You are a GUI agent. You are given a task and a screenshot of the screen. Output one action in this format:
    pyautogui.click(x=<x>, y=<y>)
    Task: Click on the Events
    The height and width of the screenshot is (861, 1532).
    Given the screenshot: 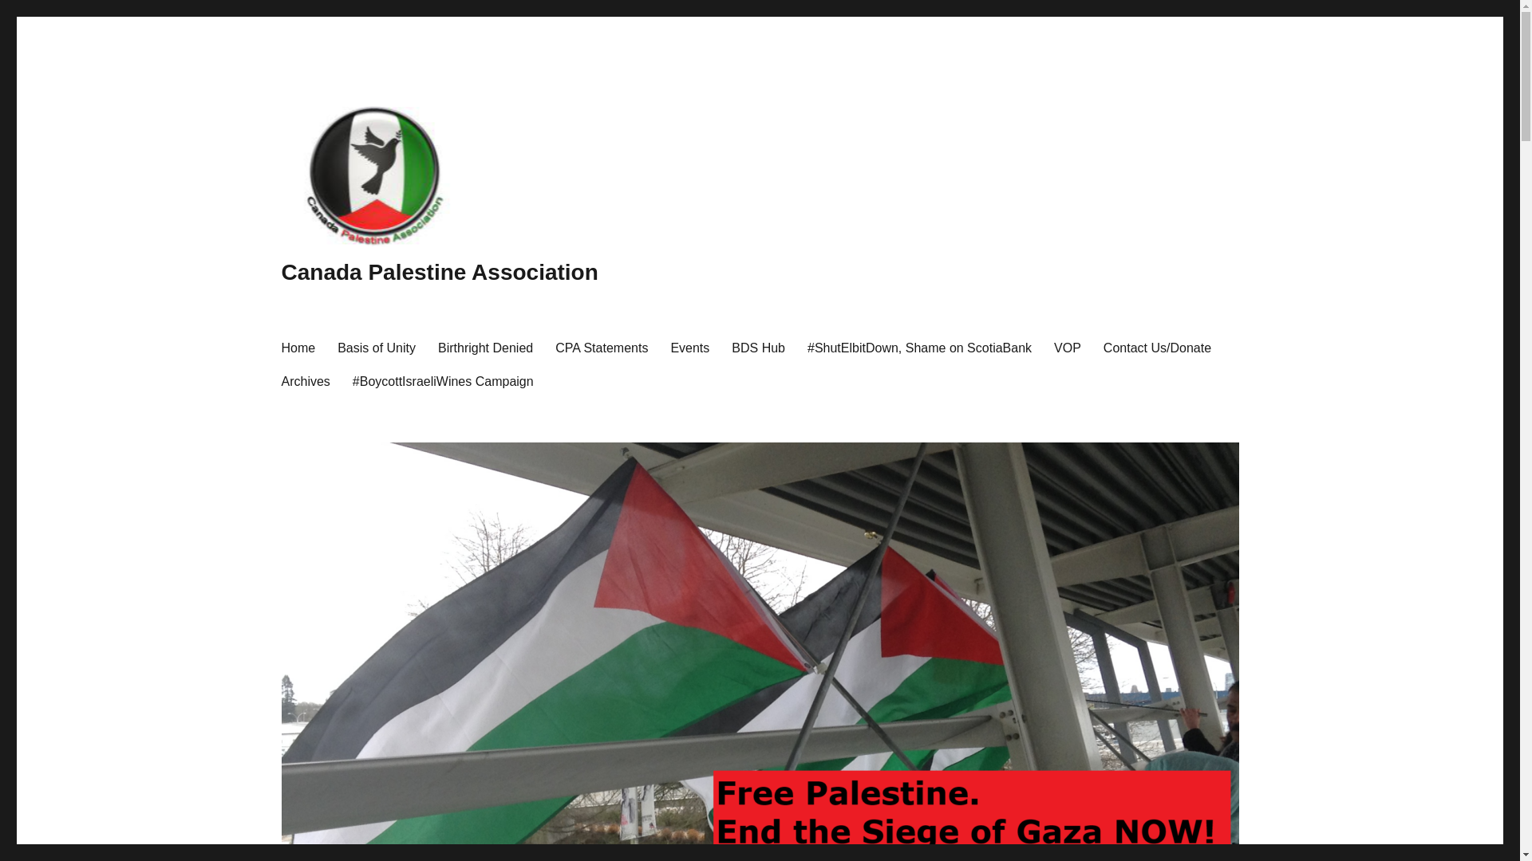 What is the action you would take?
    pyautogui.click(x=689, y=347)
    